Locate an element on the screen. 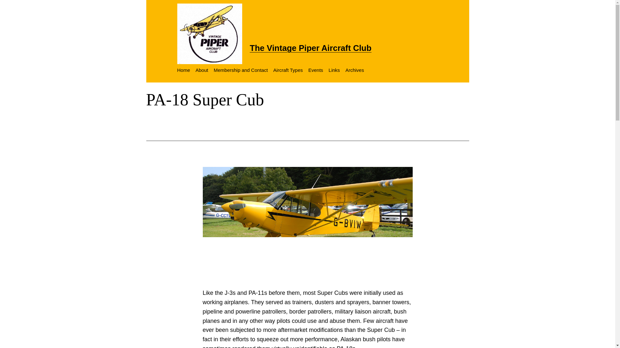 This screenshot has height=348, width=620. Links is located at coordinates (334, 70).